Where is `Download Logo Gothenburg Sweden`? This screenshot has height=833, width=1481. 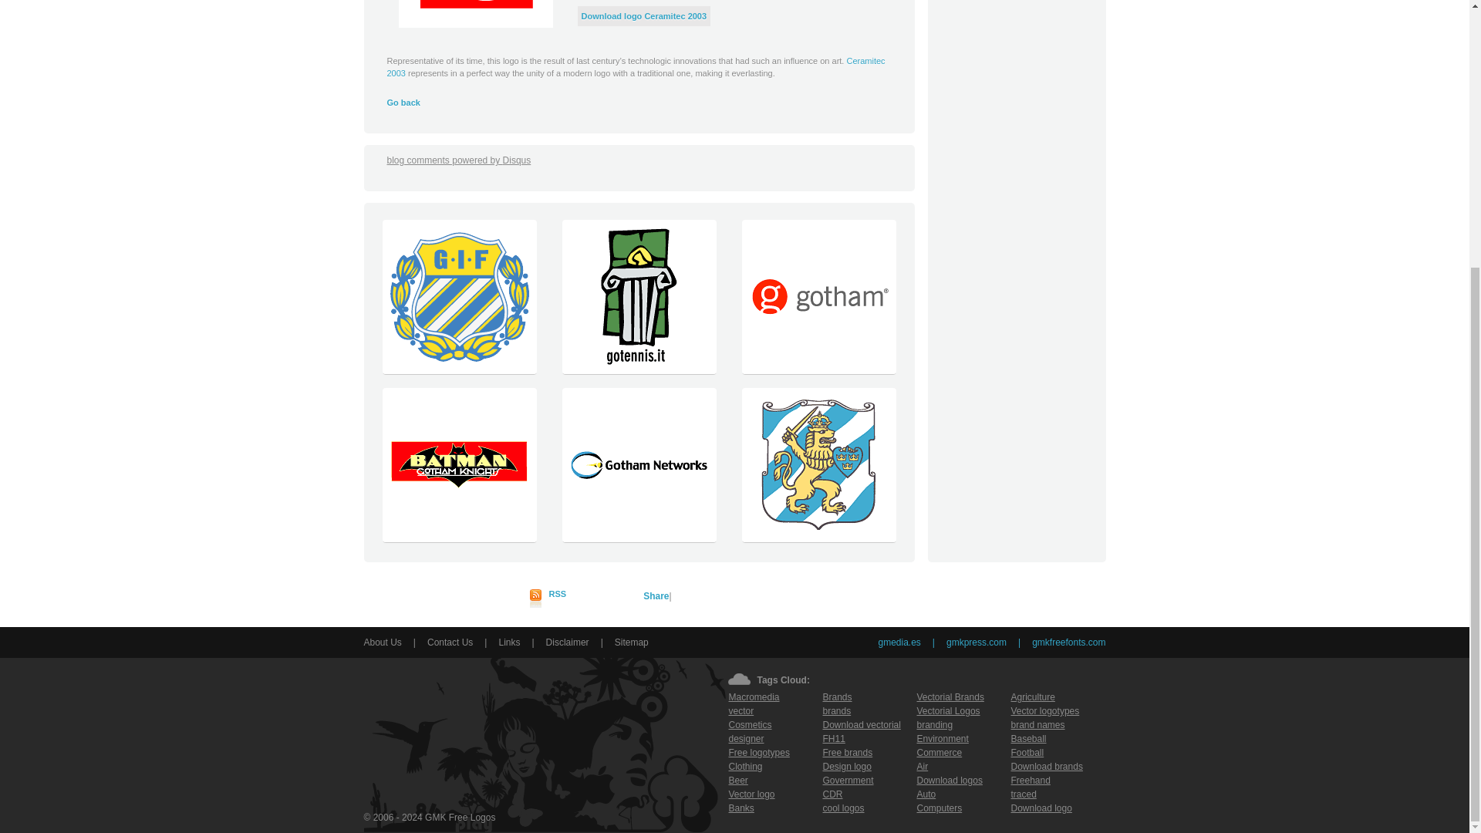 Download Logo Gothenburg Sweden is located at coordinates (818, 538).